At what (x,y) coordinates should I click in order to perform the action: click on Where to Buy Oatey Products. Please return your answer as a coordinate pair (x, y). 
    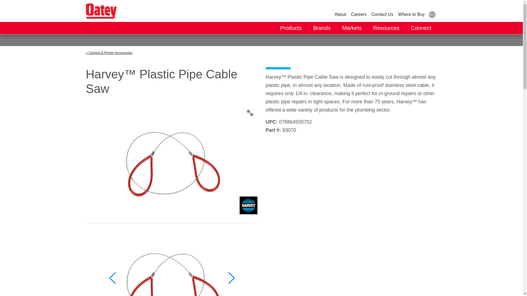
    Looking at the image, I should click on (411, 14).